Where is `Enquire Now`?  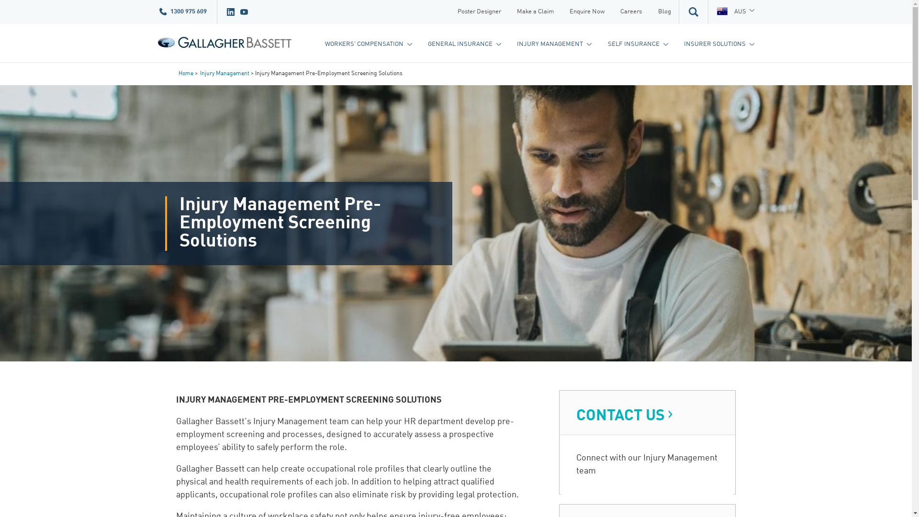
Enquire Now is located at coordinates (587, 12).